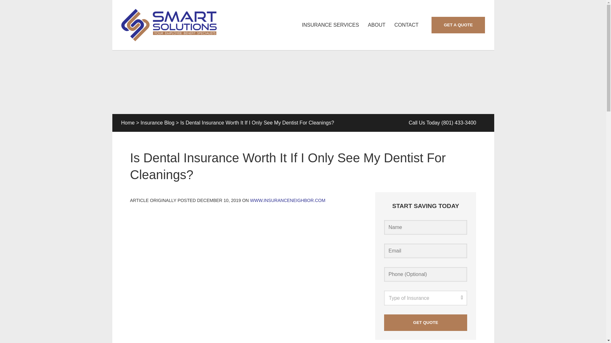 The height and width of the screenshot is (343, 611). I want to click on INSURANCE SERVICES, so click(330, 25).